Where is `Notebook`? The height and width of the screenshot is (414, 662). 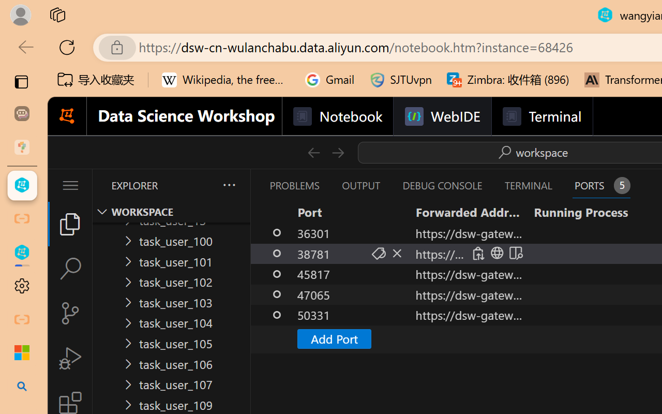
Notebook is located at coordinates (337, 116).